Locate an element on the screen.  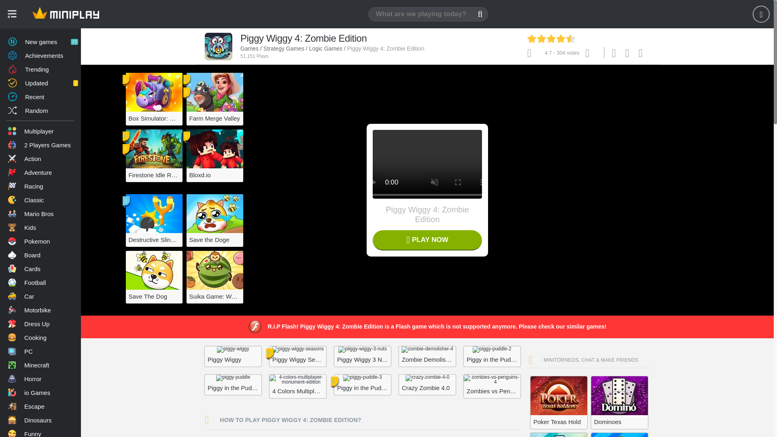
Recent is located at coordinates (40, 96).